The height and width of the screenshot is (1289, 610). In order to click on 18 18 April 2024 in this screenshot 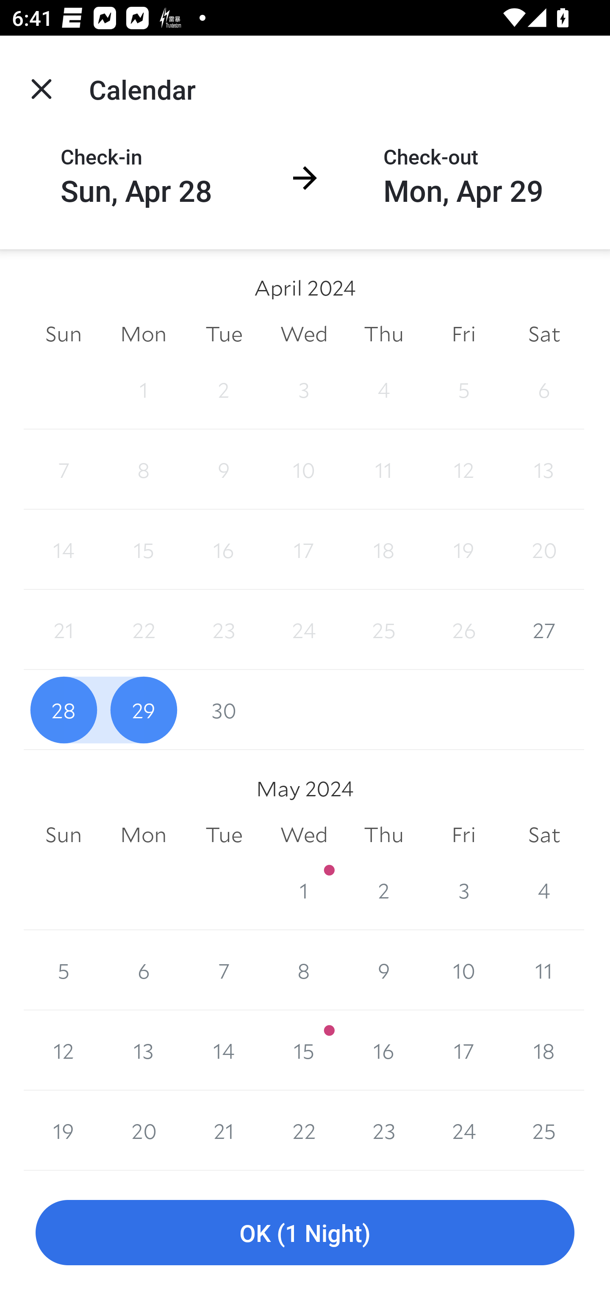, I will do `click(384, 550)`.